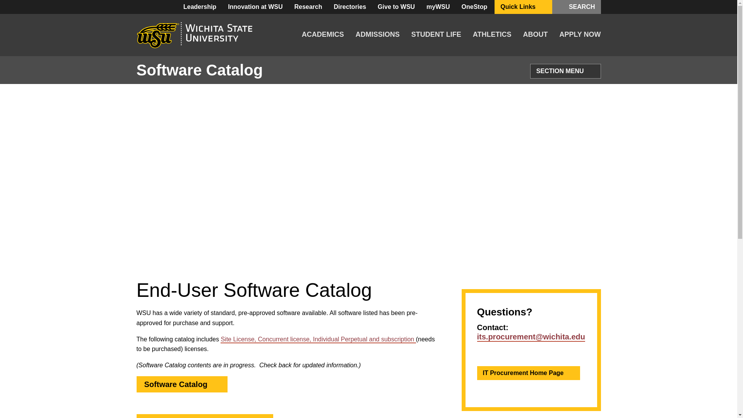 Image resolution: width=743 pixels, height=418 pixels. Describe the element at coordinates (591, 71) in the screenshot. I see `Open Section Links` at that location.